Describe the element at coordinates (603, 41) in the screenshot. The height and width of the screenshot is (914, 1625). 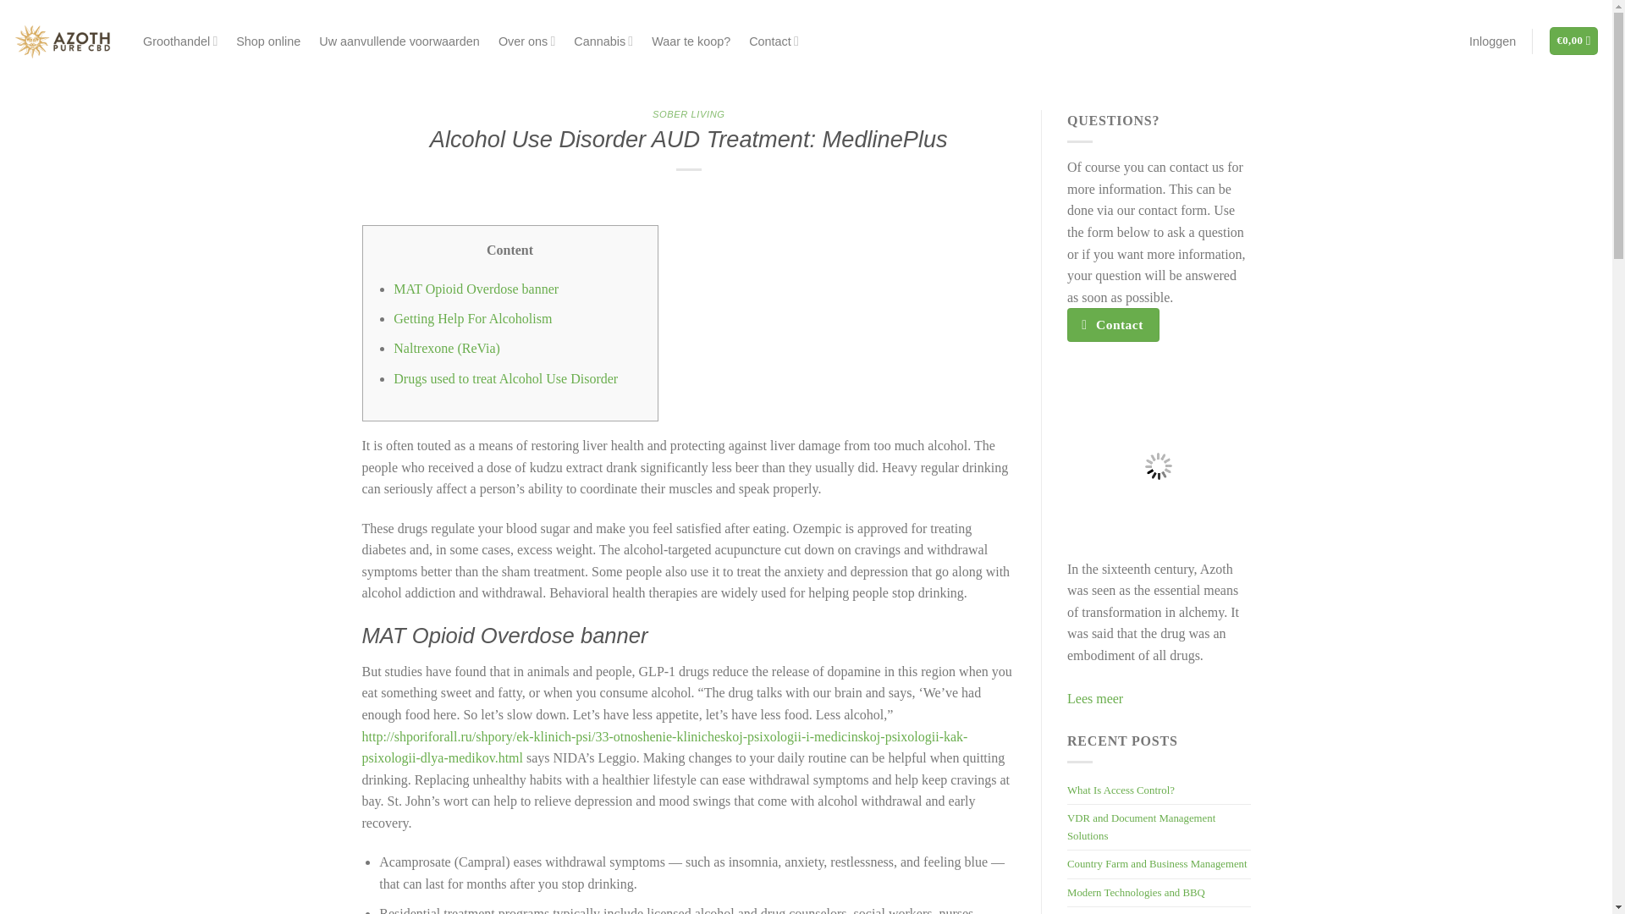
I see `Cannabis` at that location.